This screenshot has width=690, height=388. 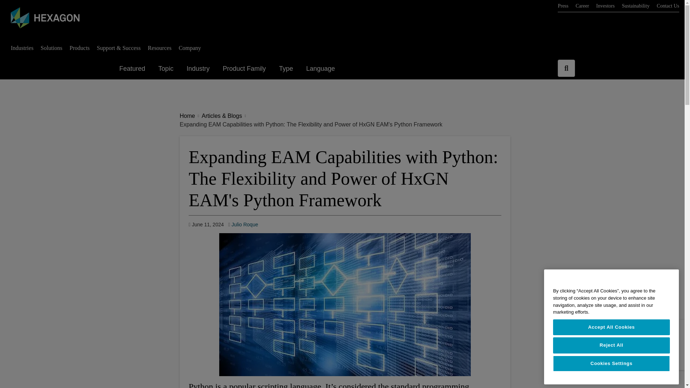 What do you see at coordinates (563, 6) in the screenshot?
I see `Products` at bounding box center [563, 6].